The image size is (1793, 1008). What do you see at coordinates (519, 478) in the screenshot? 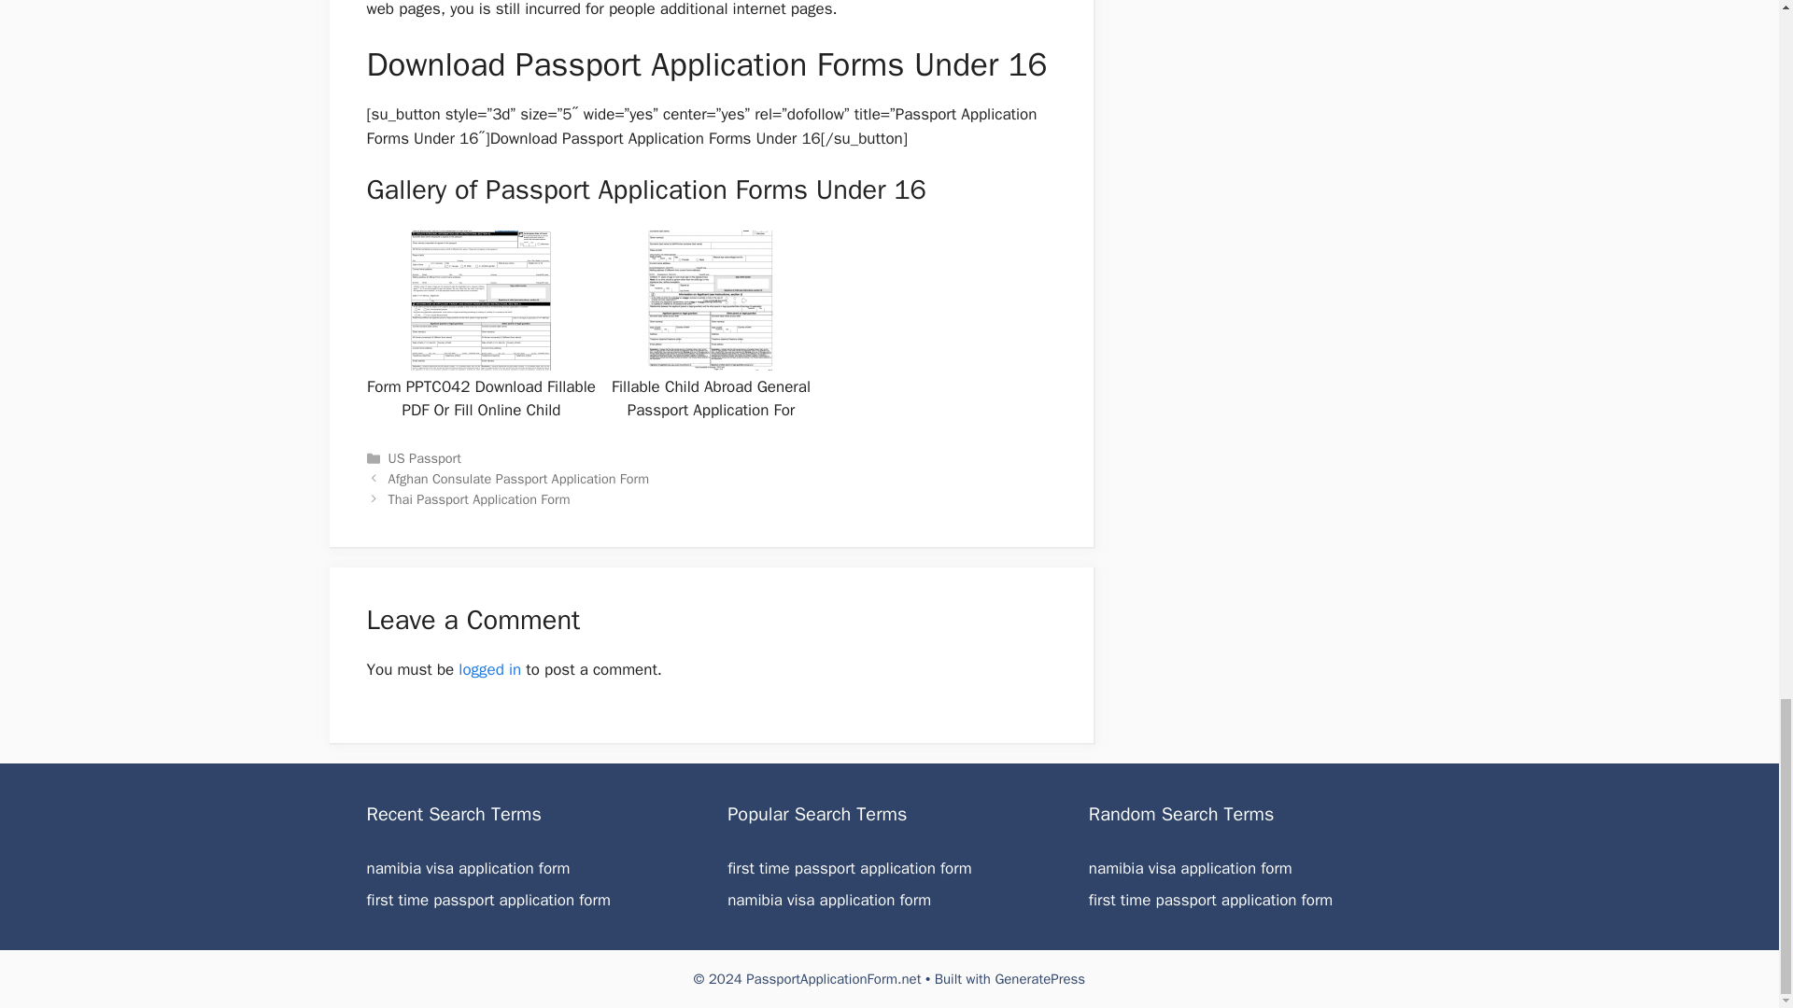
I see `Afghan Consulate Passport Application Form` at bounding box center [519, 478].